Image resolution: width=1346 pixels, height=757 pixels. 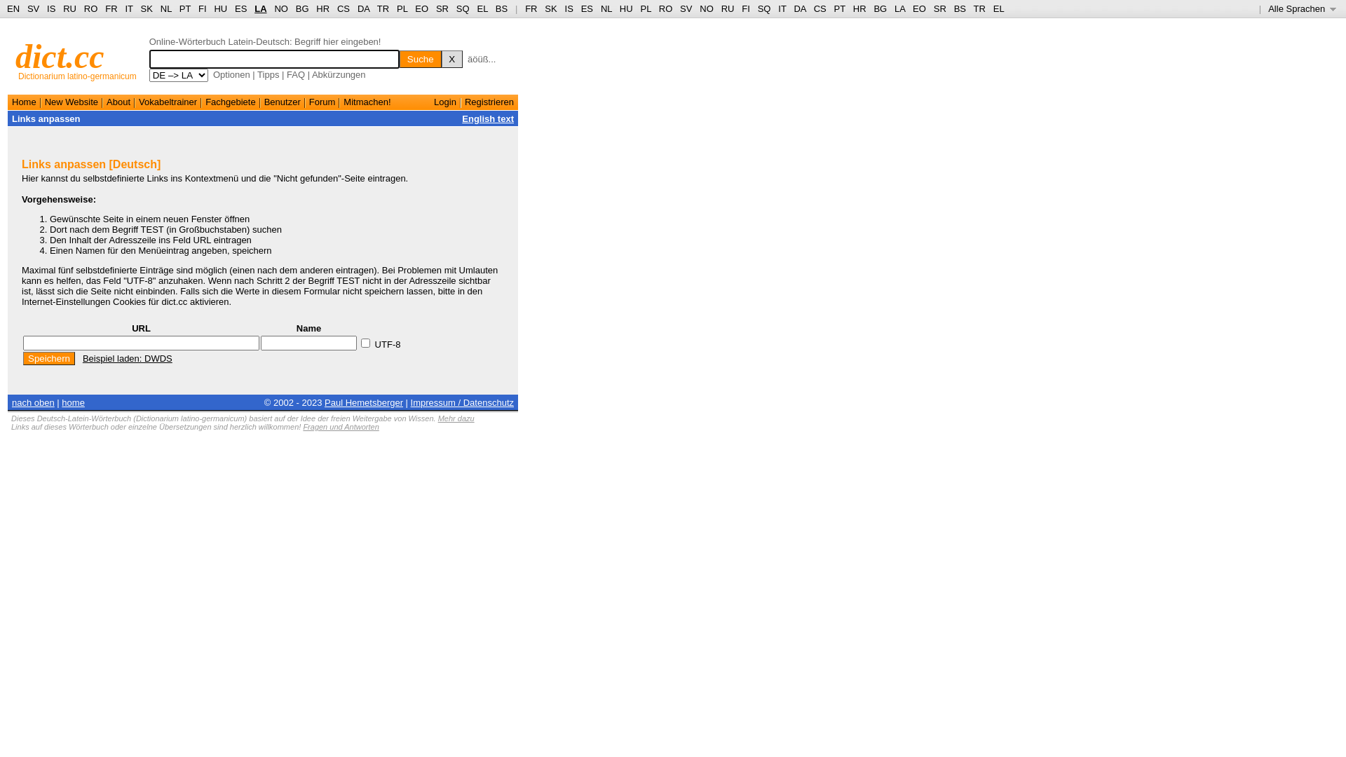 What do you see at coordinates (764, 8) in the screenshot?
I see `SQ` at bounding box center [764, 8].